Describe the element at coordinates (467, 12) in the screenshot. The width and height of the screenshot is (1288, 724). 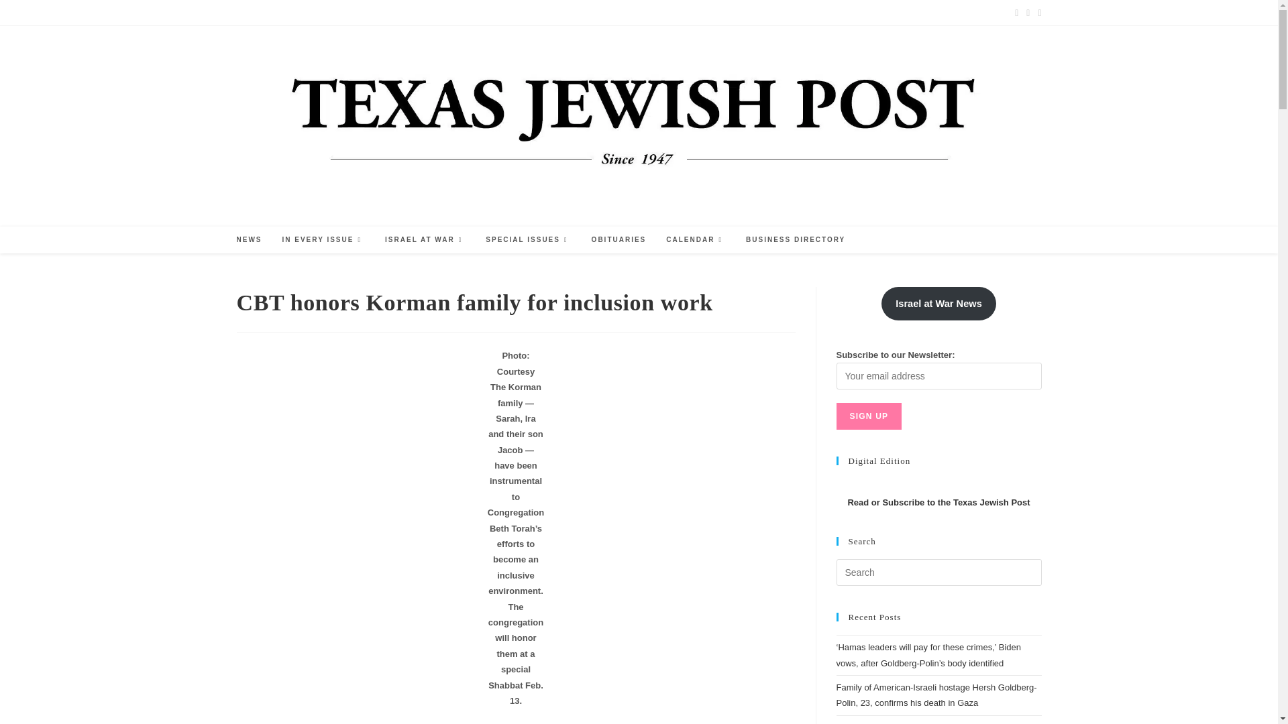
I see `Synagogues` at that location.